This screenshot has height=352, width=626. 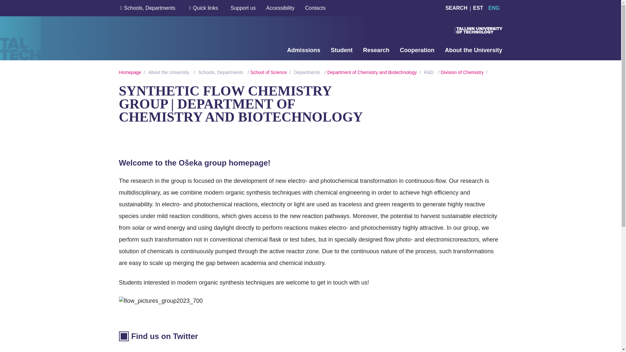 What do you see at coordinates (417, 50) in the screenshot?
I see `Cooperation` at bounding box center [417, 50].